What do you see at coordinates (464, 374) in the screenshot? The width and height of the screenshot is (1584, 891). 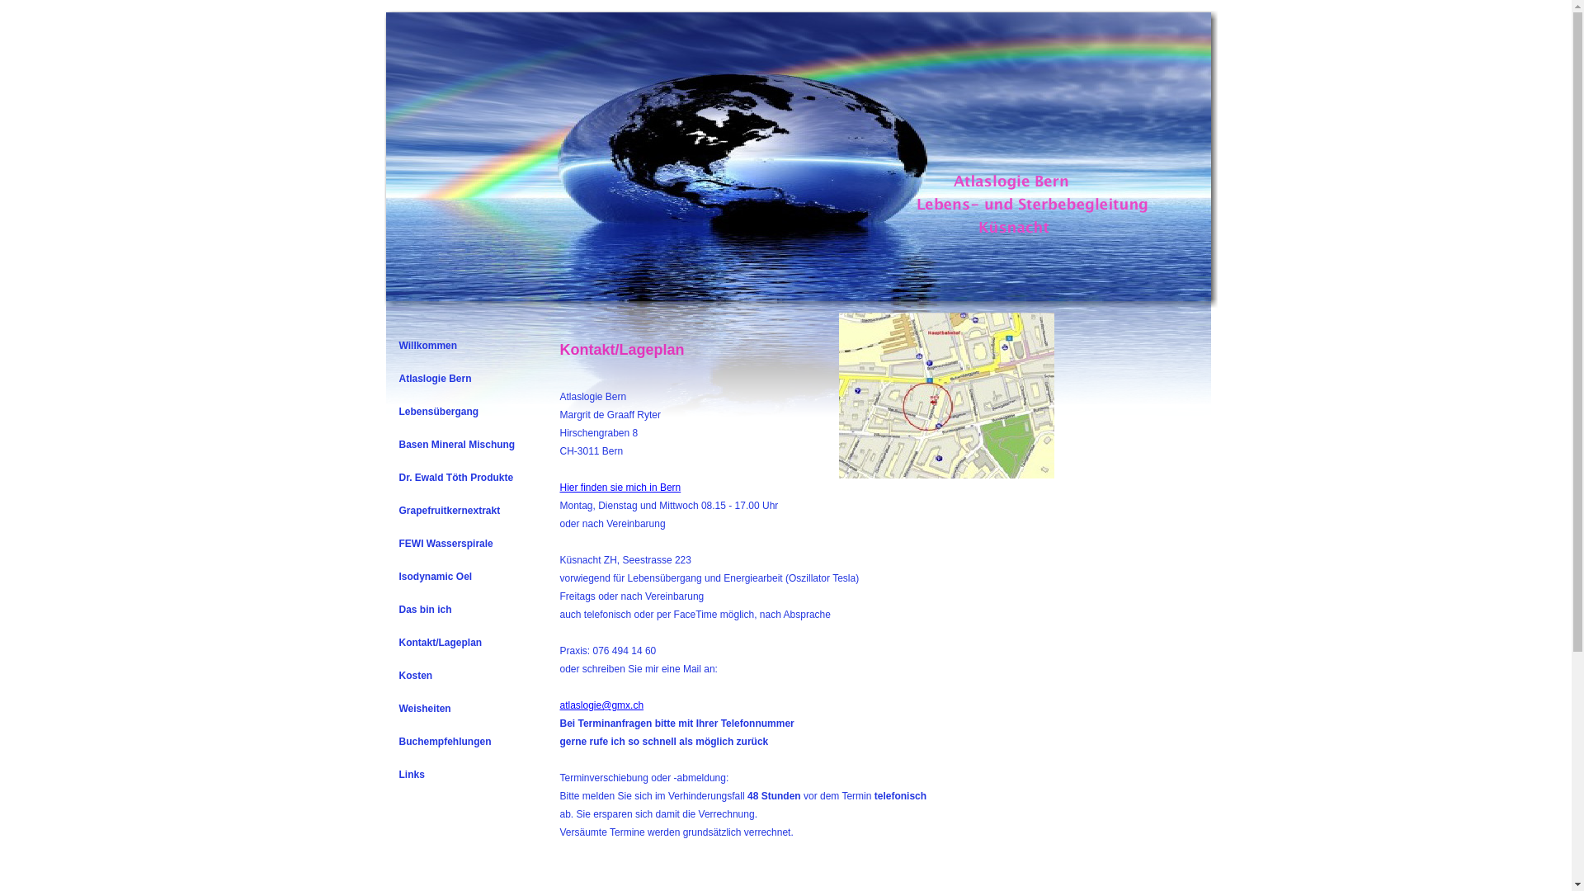 I see `Atlaslogie Bern` at bounding box center [464, 374].